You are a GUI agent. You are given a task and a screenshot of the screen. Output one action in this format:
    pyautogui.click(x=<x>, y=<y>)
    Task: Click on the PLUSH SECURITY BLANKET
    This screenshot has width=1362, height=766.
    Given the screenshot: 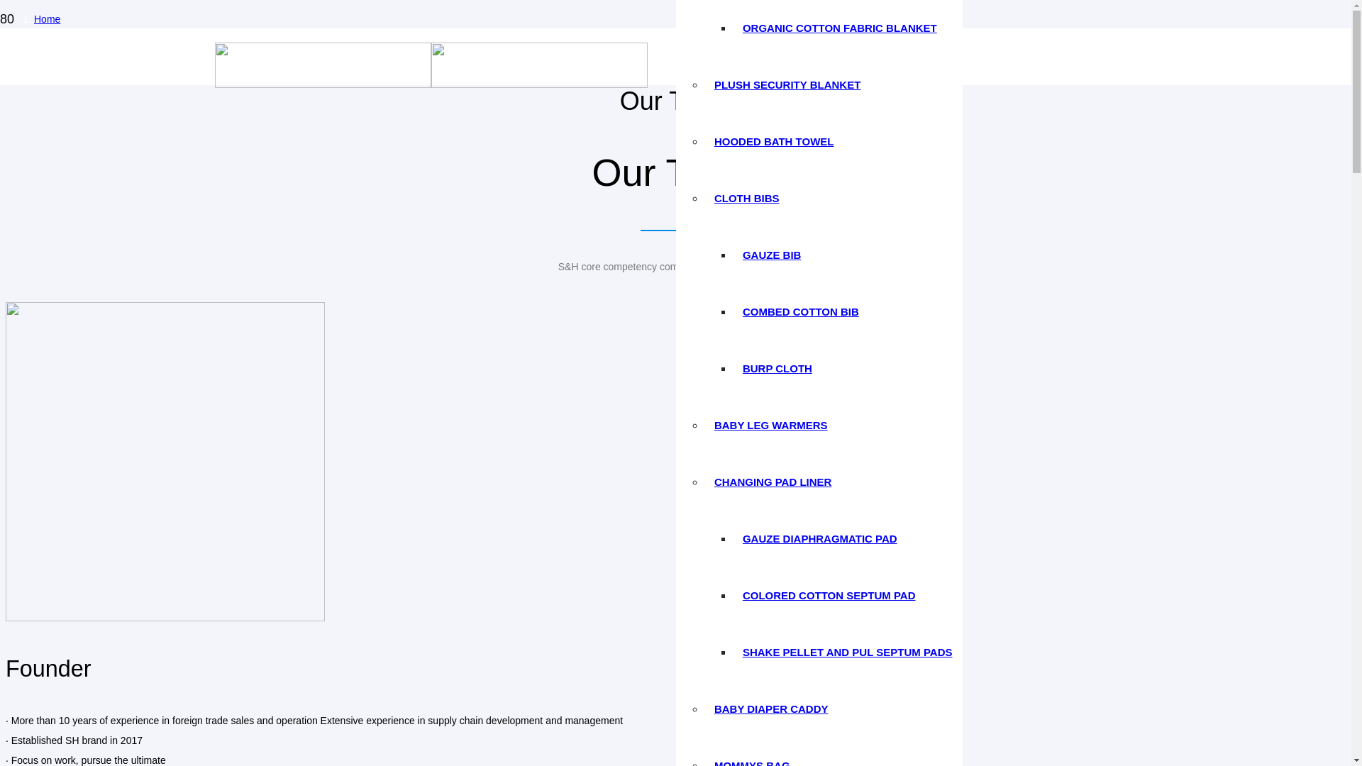 What is the action you would take?
    pyautogui.click(x=787, y=84)
    